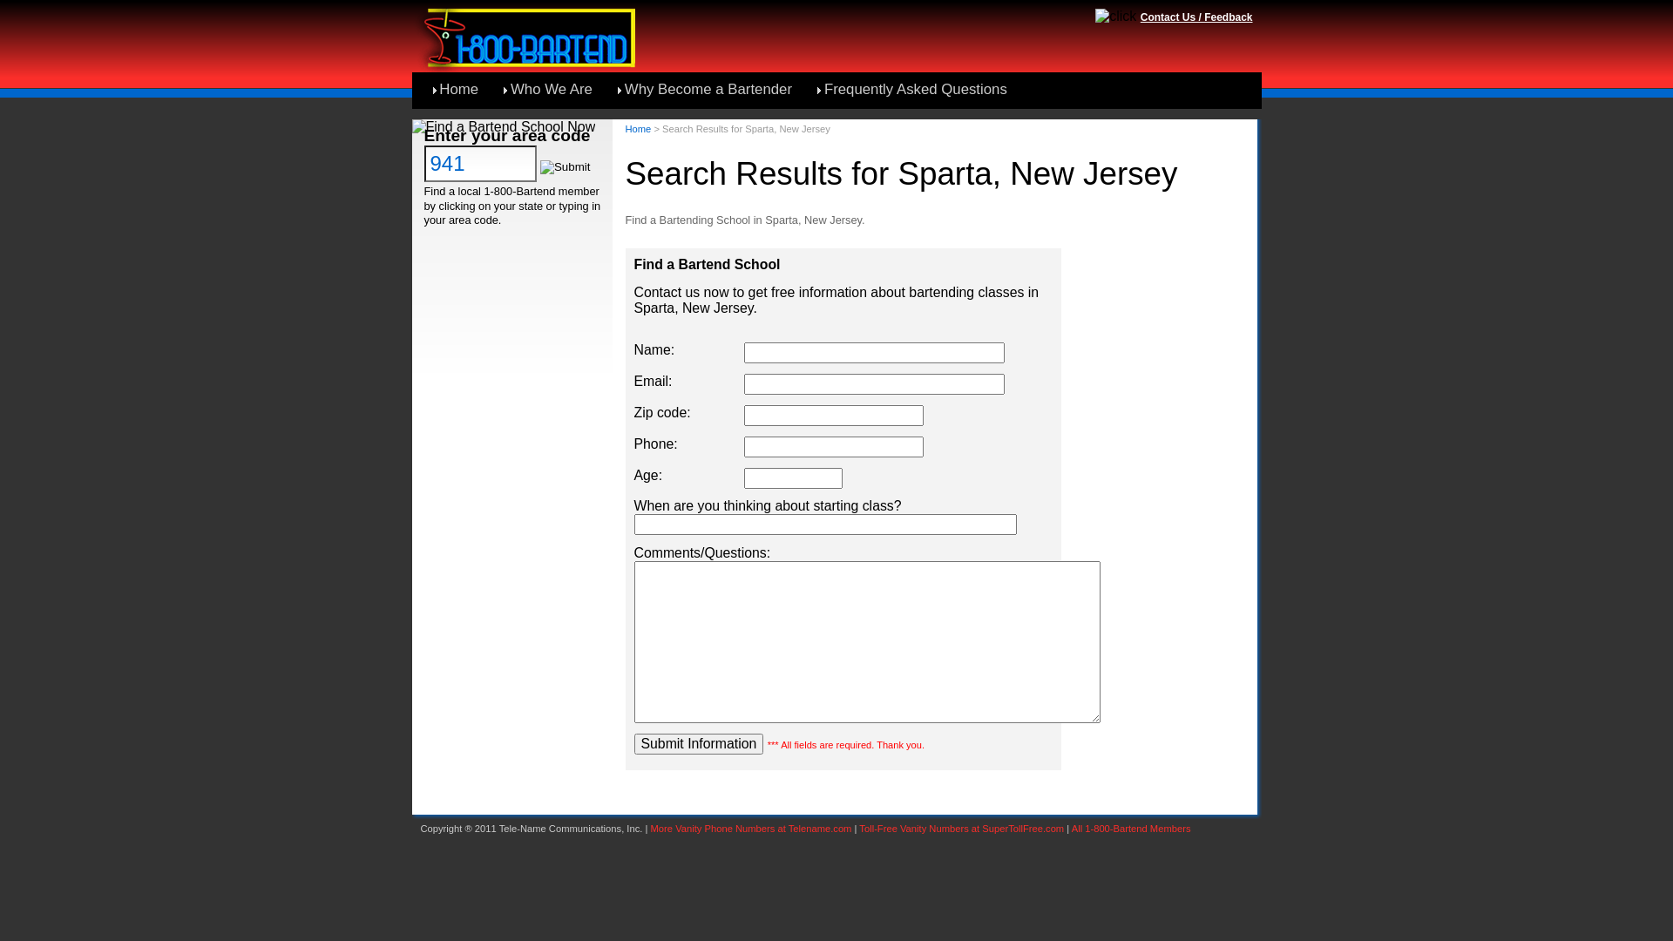 The image size is (1673, 941). What do you see at coordinates (639, 129) in the screenshot?
I see `Home` at bounding box center [639, 129].